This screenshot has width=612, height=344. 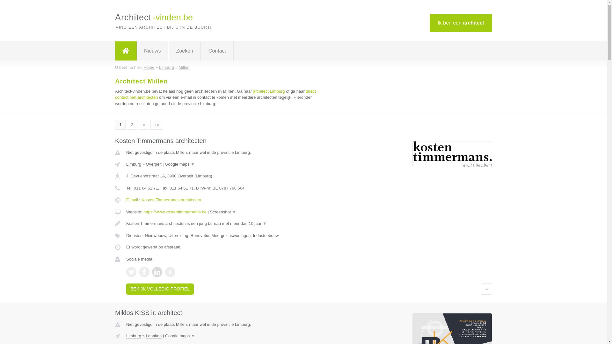 What do you see at coordinates (134, 164) in the screenshot?
I see `Limburg` at bounding box center [134, 164].